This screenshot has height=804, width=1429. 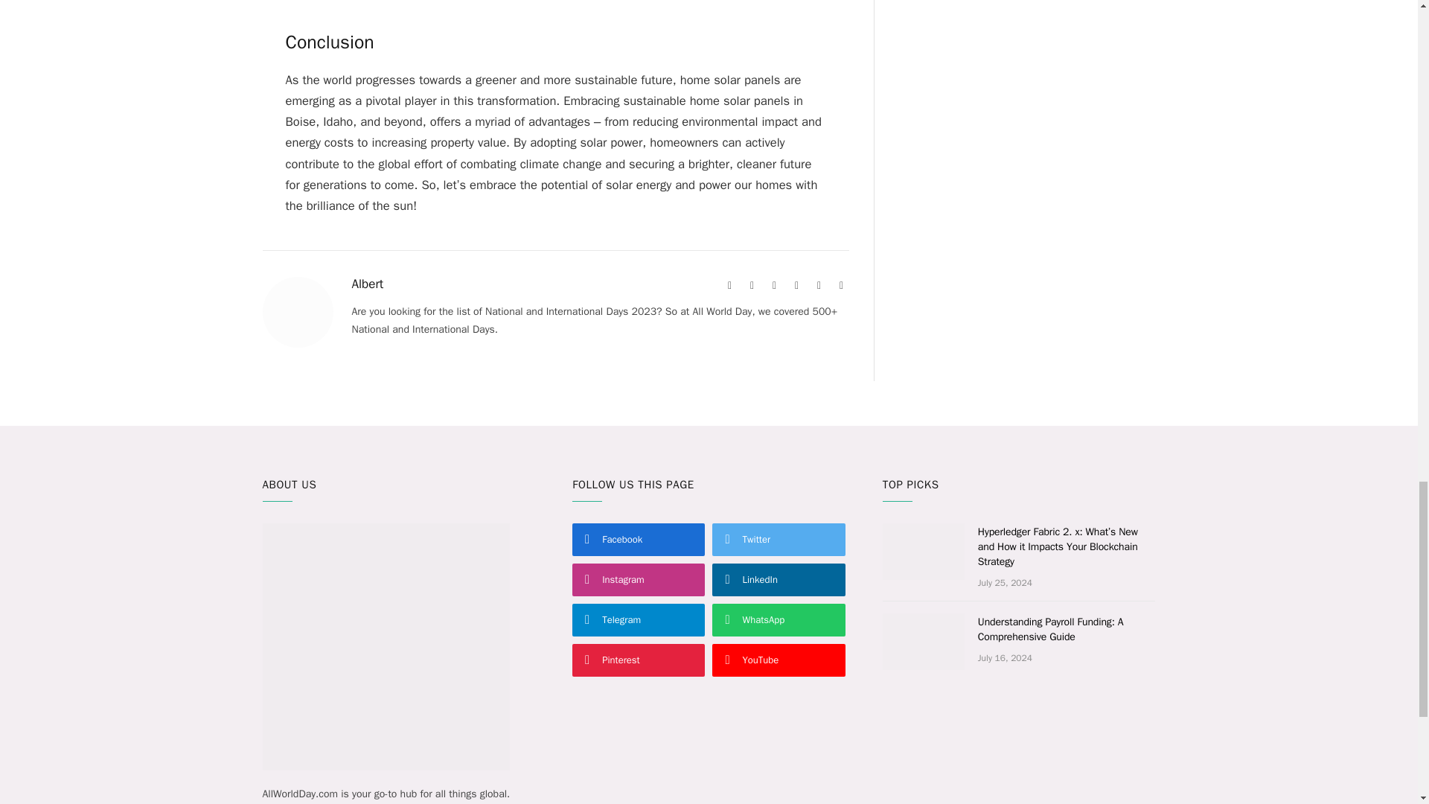 I want to click on Website, so click(x=729, y=286).